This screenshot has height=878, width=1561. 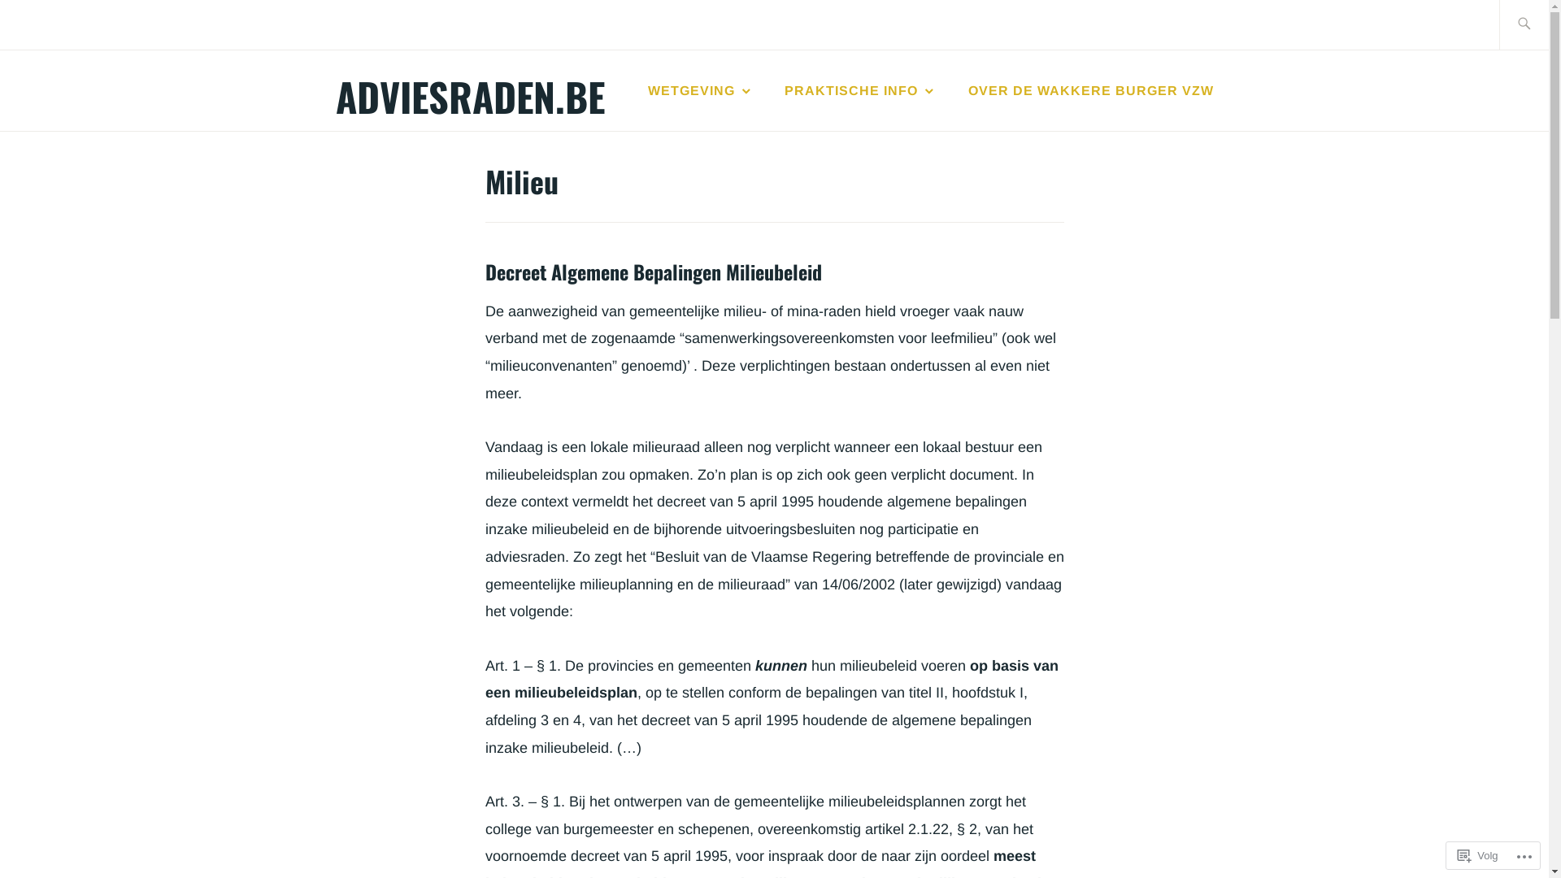 I want to click on WETGEVING, so click(x=701, y=91).